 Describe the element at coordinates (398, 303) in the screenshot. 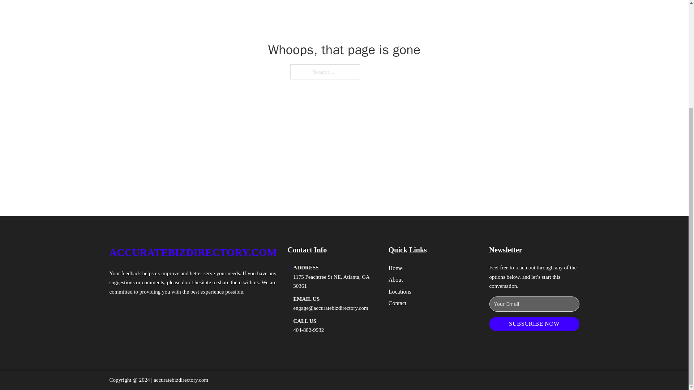

I see `Contact` at that location.